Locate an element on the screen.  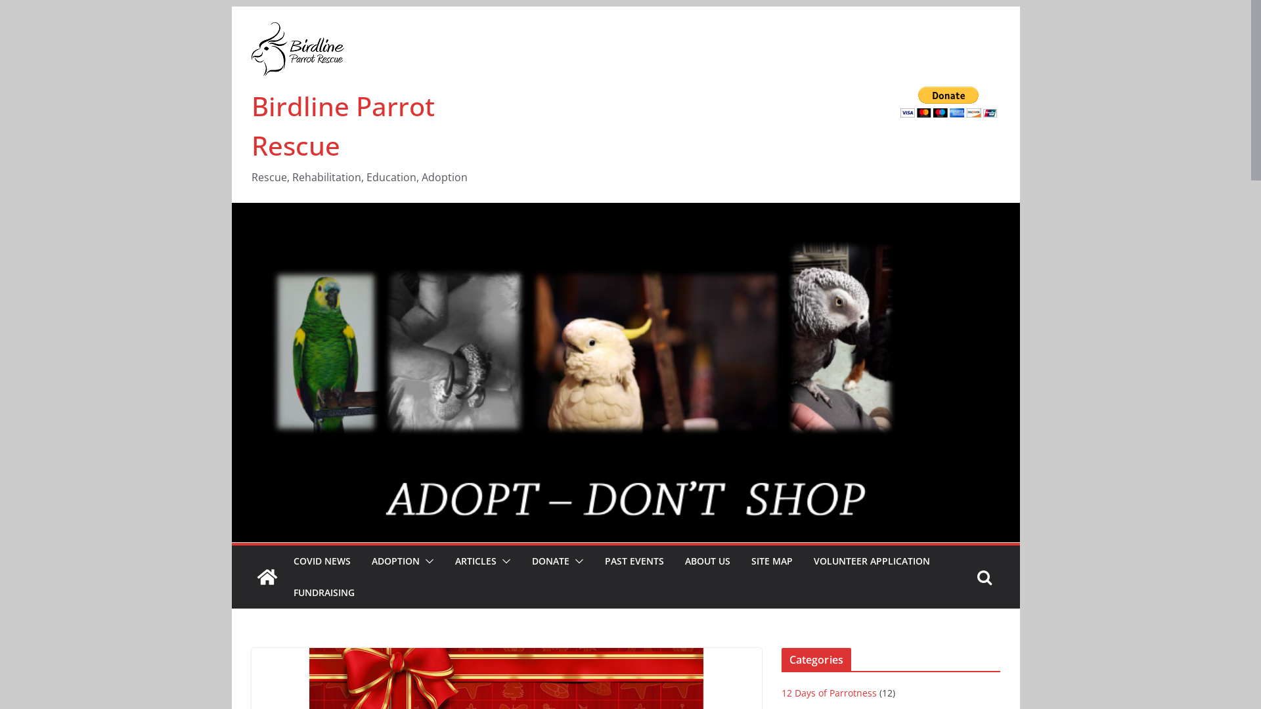
VOLUNTEER APPLICATION is located at coordinates (871, 561).